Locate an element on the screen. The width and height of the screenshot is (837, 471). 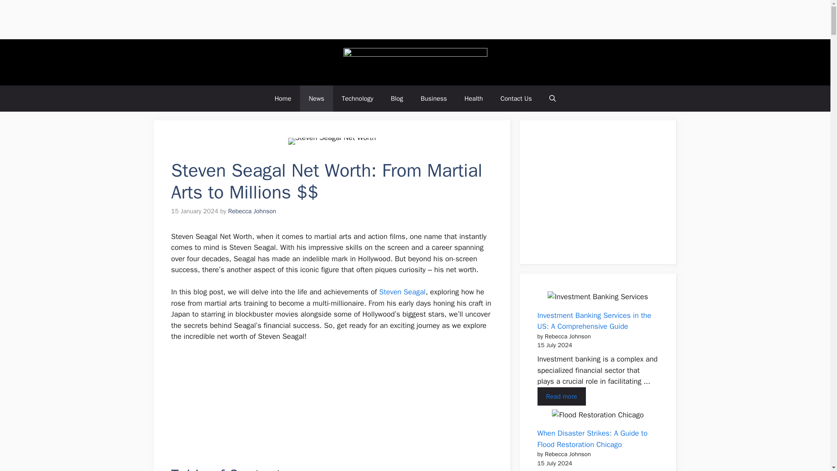
Rebecca Johnson is located at coordinates (252, 211).